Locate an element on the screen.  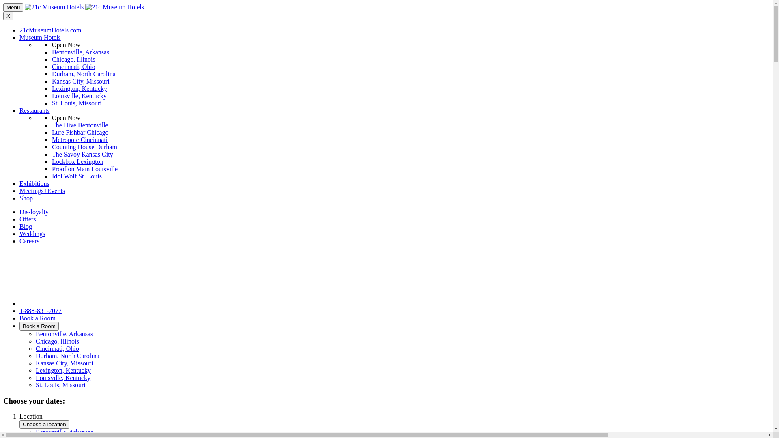
Kansas City, Missouri is located at coordinates (65, 363).